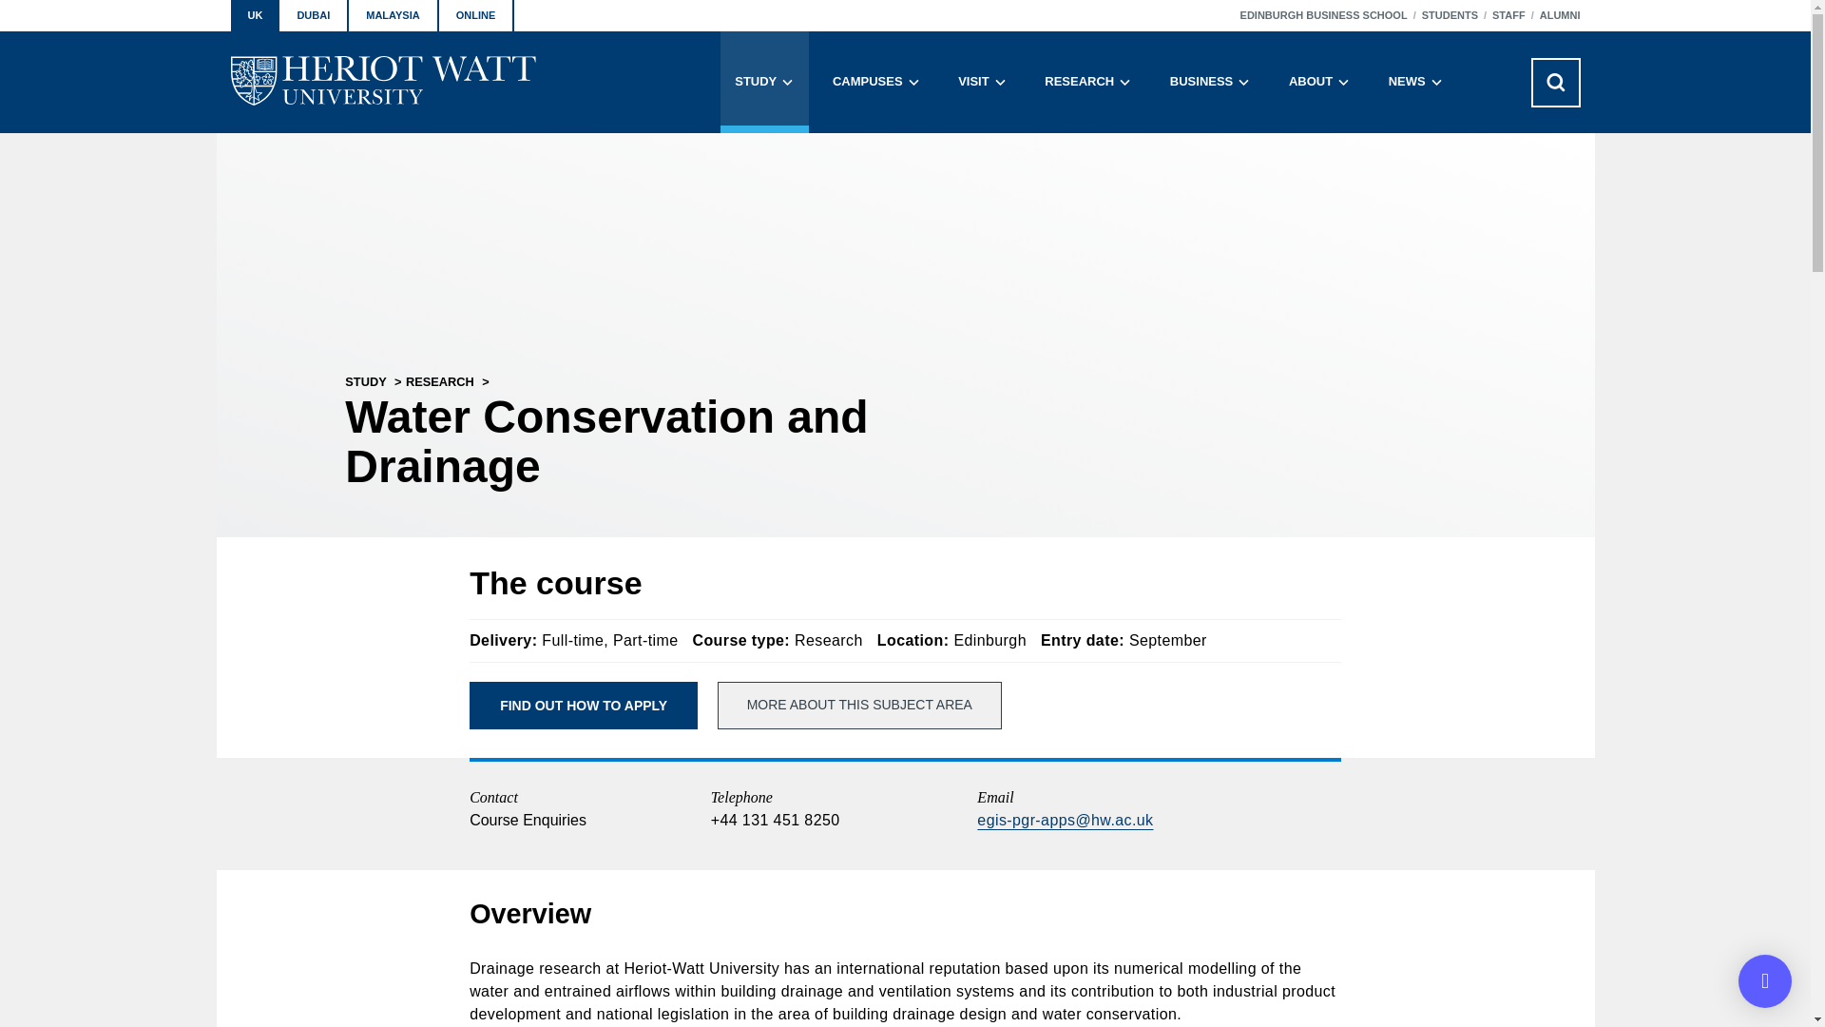  I want to click on UK, so click(254, 15).